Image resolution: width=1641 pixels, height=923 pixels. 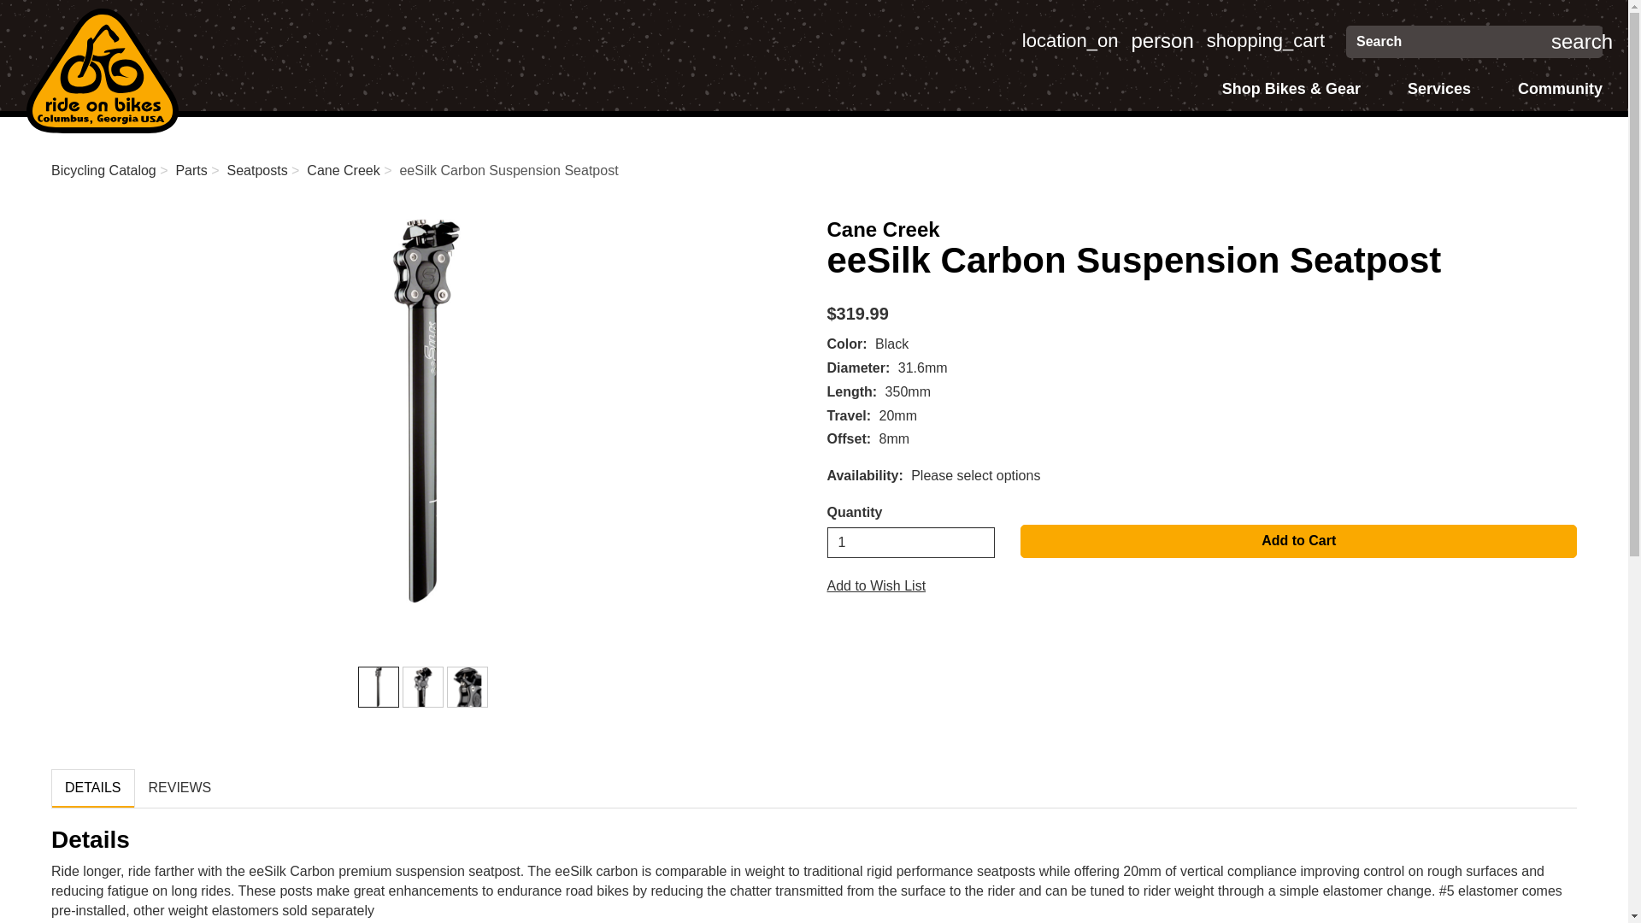 I want to click on Search, so click(x=1070, y=41).